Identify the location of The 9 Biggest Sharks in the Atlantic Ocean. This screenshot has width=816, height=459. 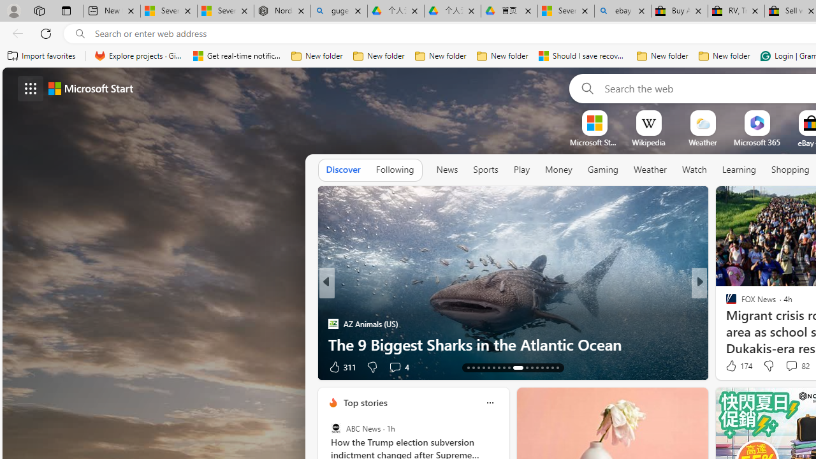
(513, 344).